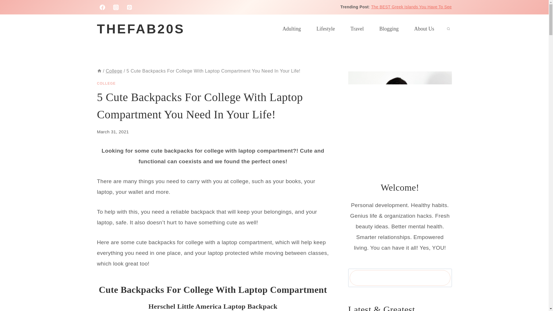  Describe the element at coordinates (325, 29) in the screenshot. I see `Lifestyle` at that location.